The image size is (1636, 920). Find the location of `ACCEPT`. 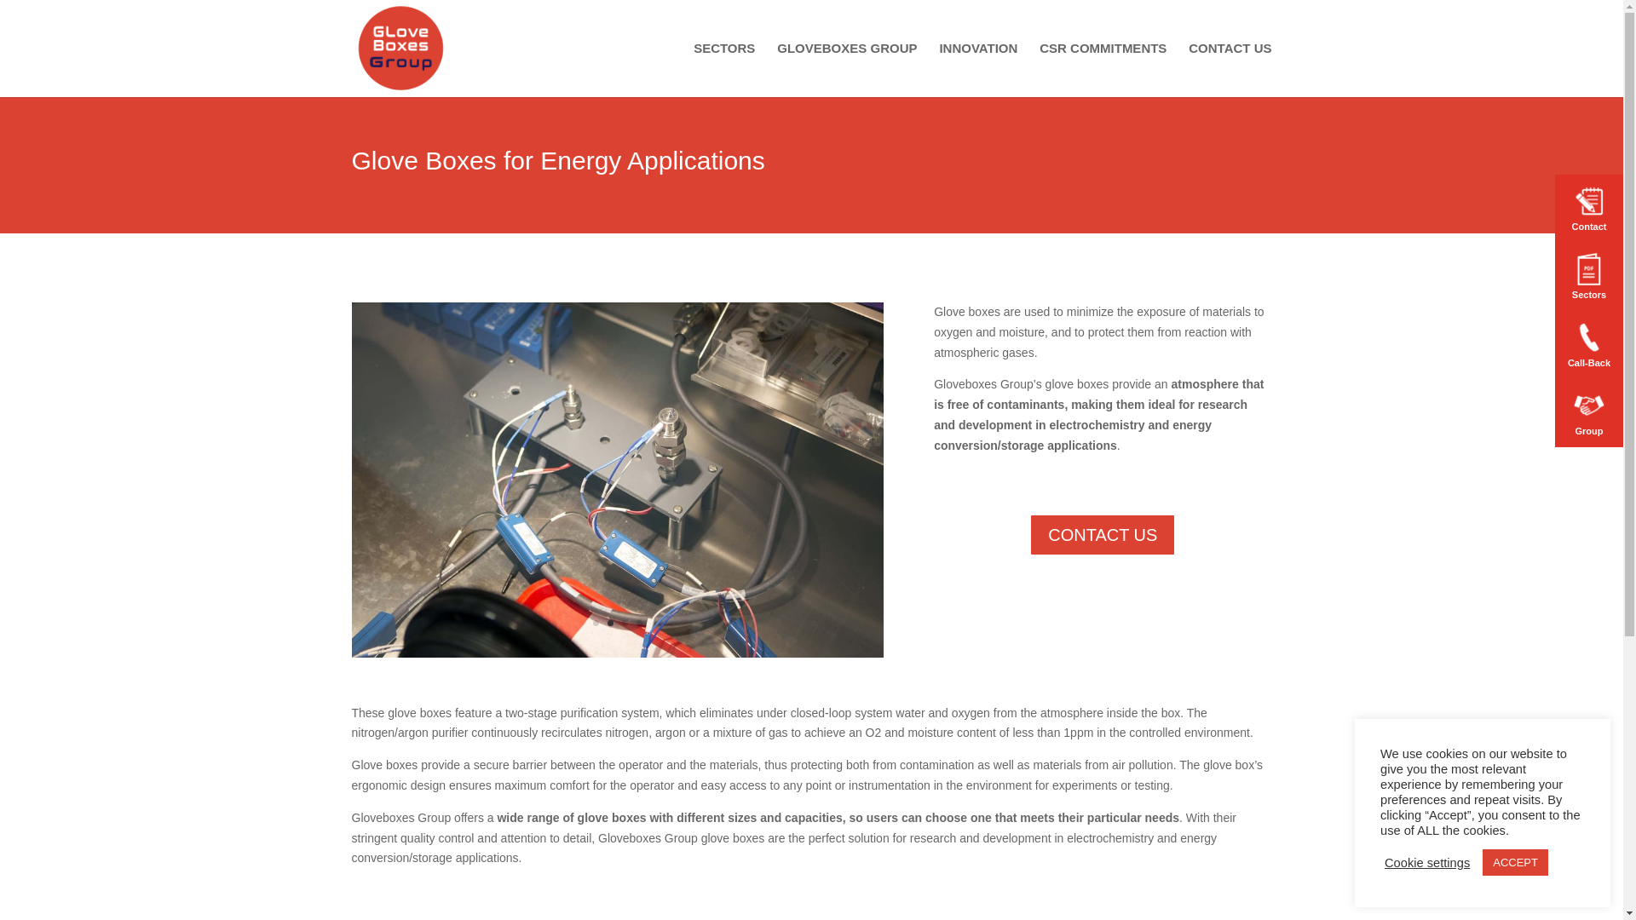

ACCEPT is located at coordinates (1515, 862).